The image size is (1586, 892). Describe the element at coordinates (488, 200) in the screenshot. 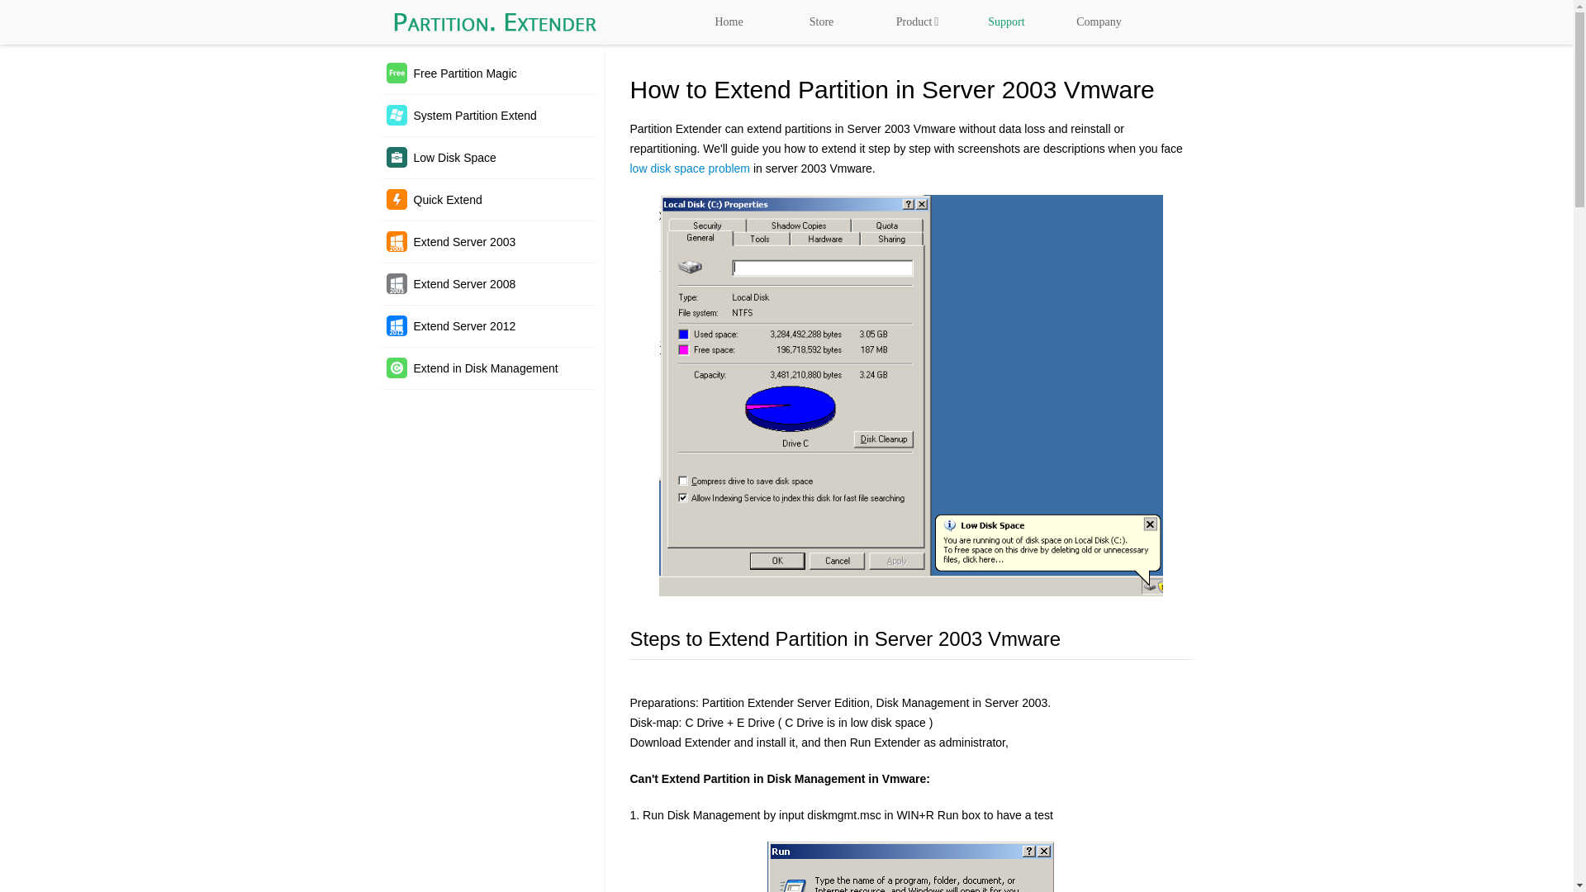

I see `Quick Extend` at that location.